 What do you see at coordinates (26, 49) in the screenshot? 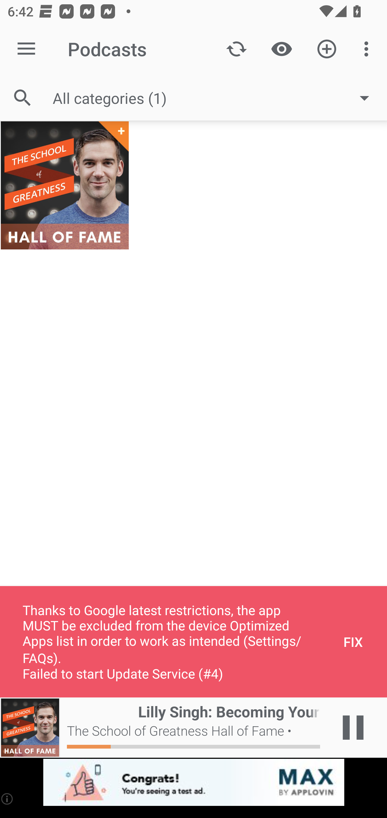
I see `Open navigation sidebar` at bounding box center [26, 49].